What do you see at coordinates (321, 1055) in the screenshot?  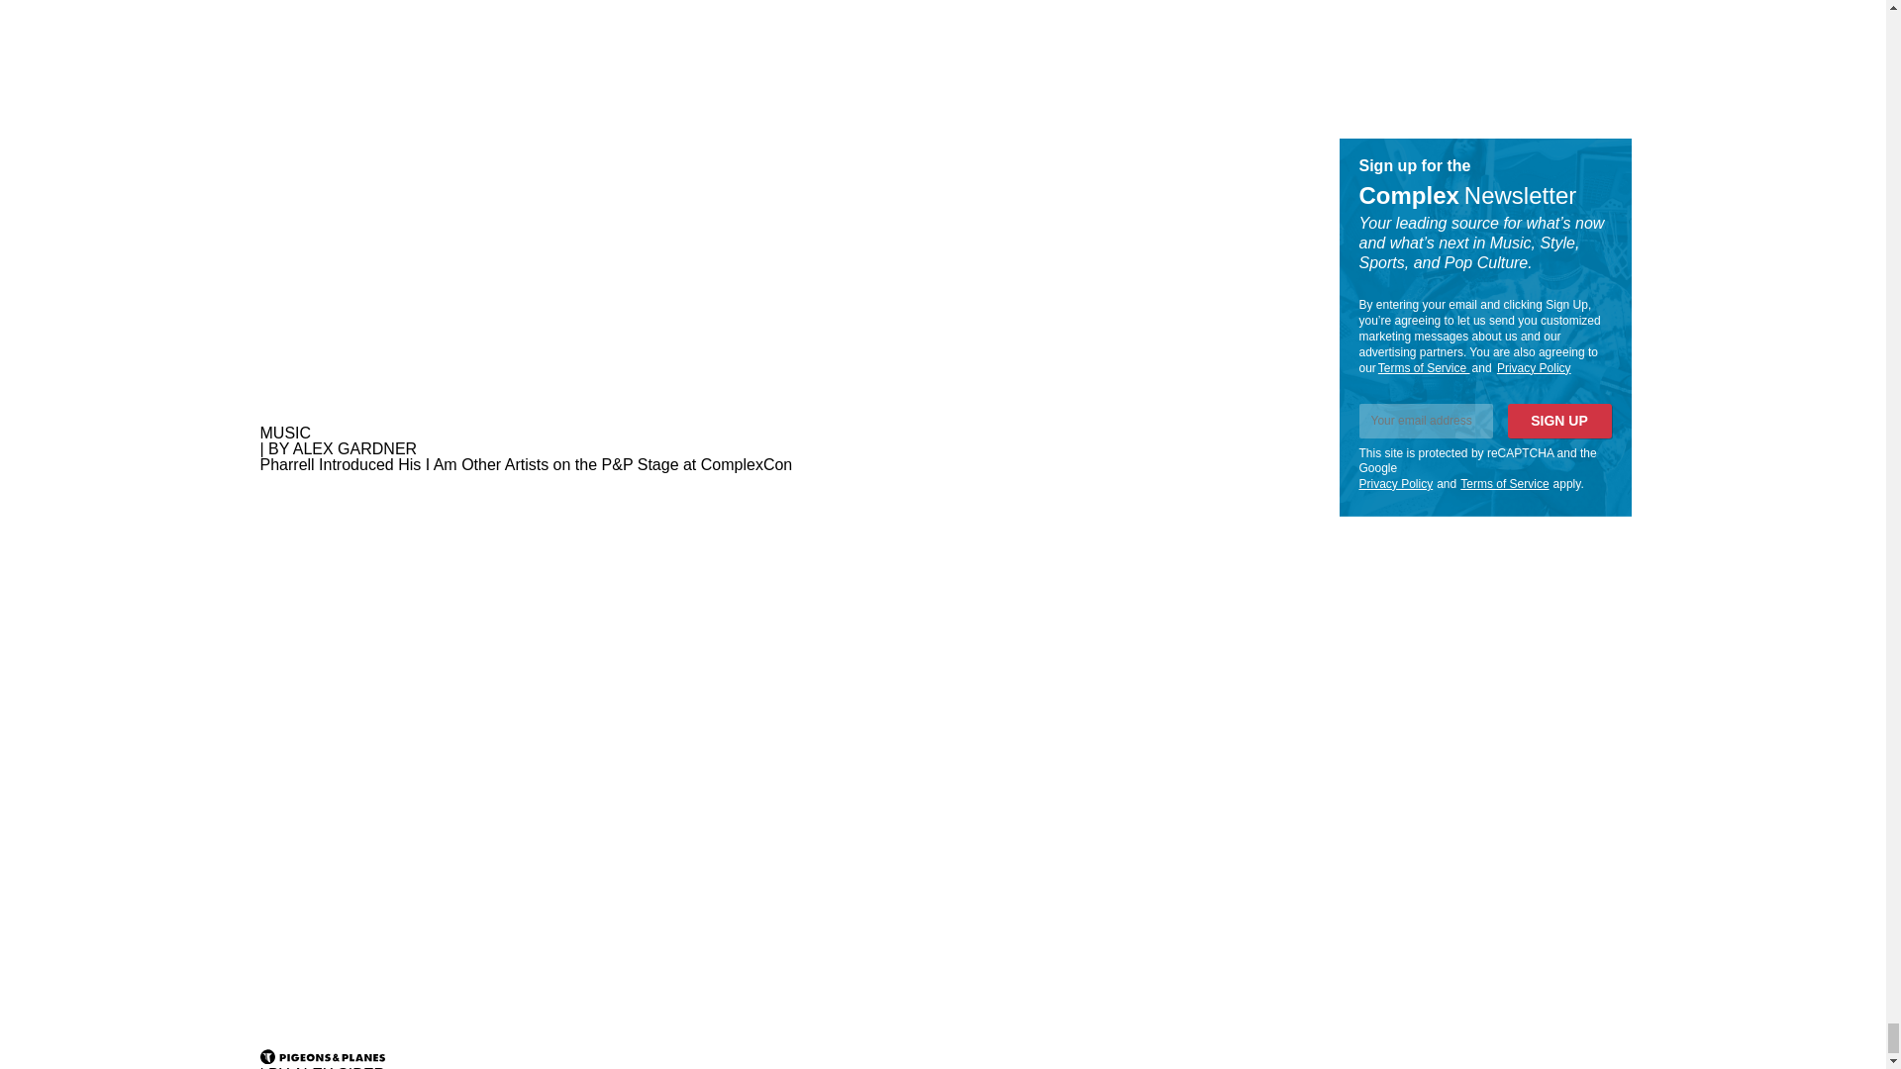 I see `Pigeons and Planes logo` at bounding box center [321, 1055].